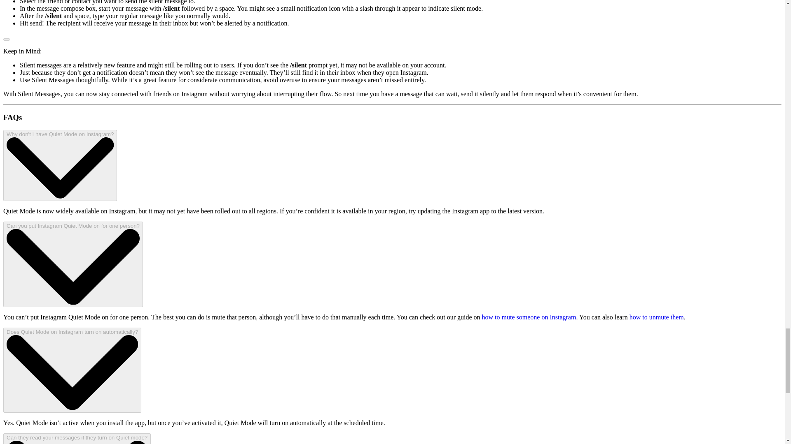 This screenshot has width=791, height=444. Describe the element at coordinates (72, 370) in the screenshot. I see `Does Quiet Mode on Instagram turn on automatically?` at that location.